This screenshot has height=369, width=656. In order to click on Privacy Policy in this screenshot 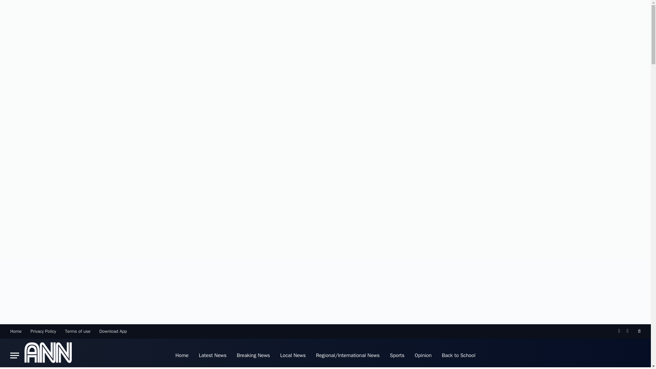, I will do `click(43, 331)`.